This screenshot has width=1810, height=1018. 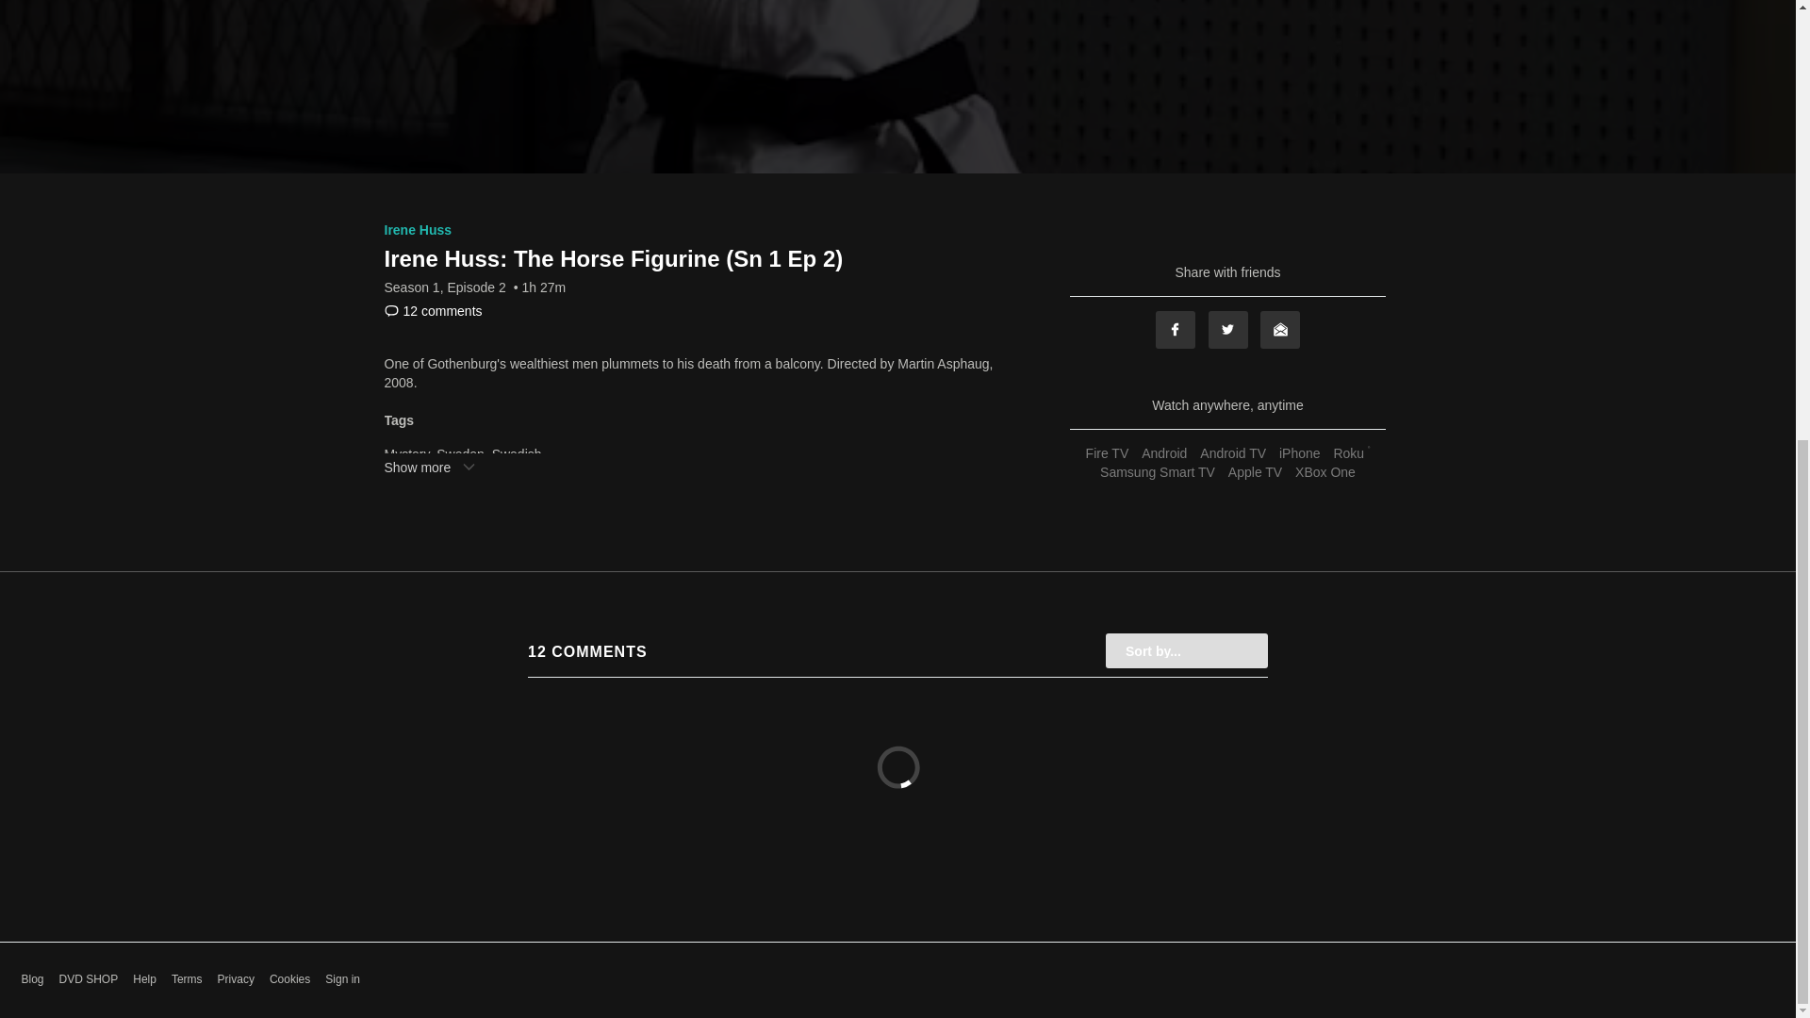 What do you see at coordinates (460, 454) in the screenshot?
I see `Sweden` at bounding box center [460, 454].